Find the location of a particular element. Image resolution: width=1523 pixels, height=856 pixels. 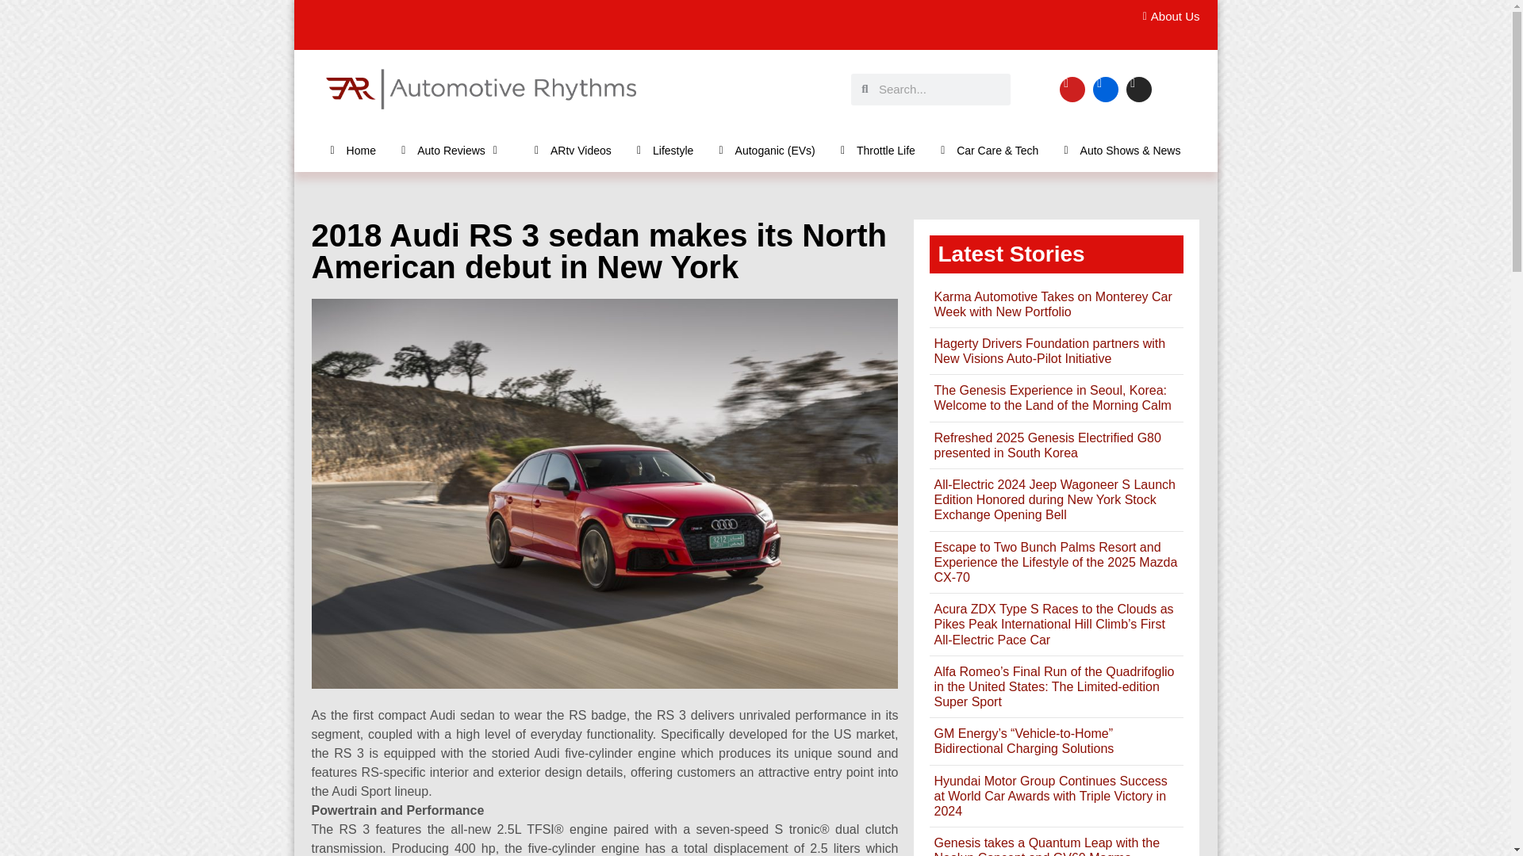

Auto Reviews is located at coordinates (455, 150).